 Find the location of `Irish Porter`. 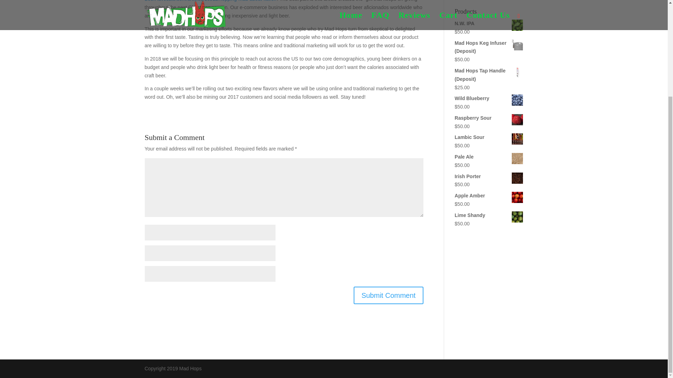

Irish Porter is located at coordinates (489, 176).